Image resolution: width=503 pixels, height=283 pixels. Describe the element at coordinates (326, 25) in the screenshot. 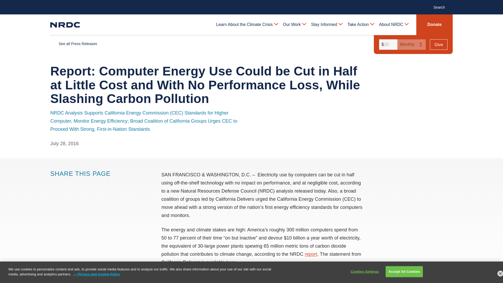

I see `Stay Informed` at that location.